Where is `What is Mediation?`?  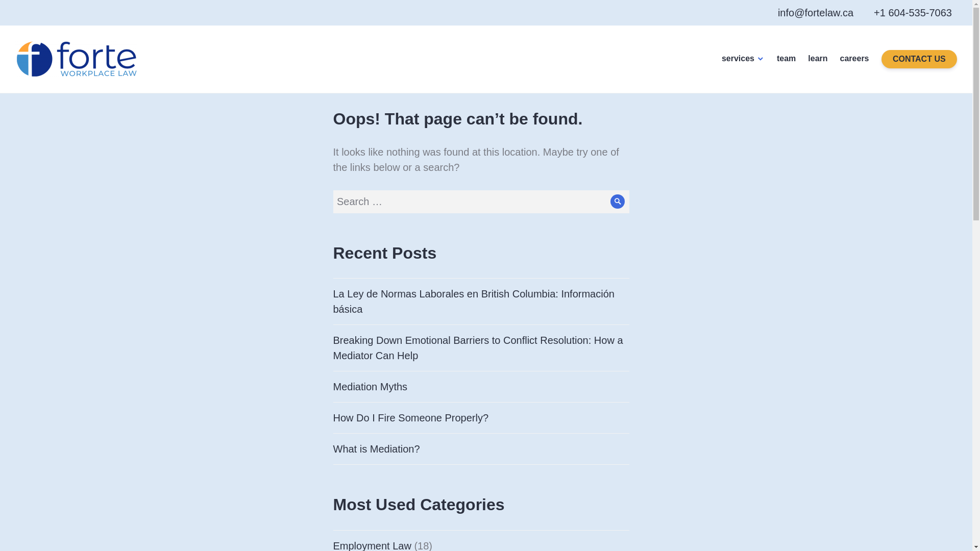
What is Mediation? is located at coordinates (376, 449).